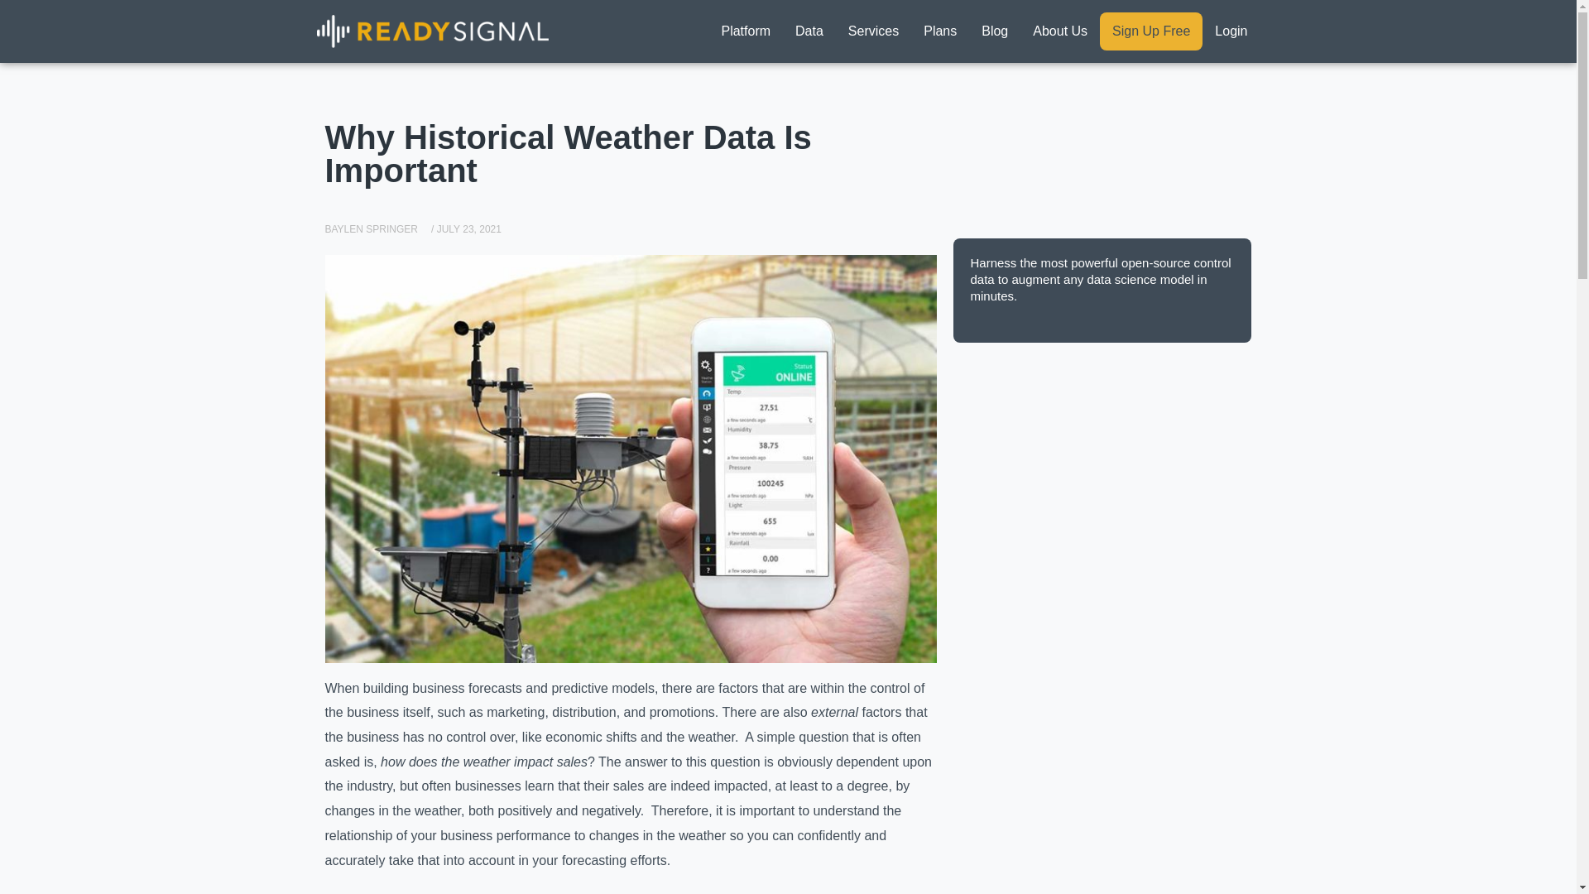  Describe the element at coordinates (940, 31) in the screenshot. I see `Plans` at that location.